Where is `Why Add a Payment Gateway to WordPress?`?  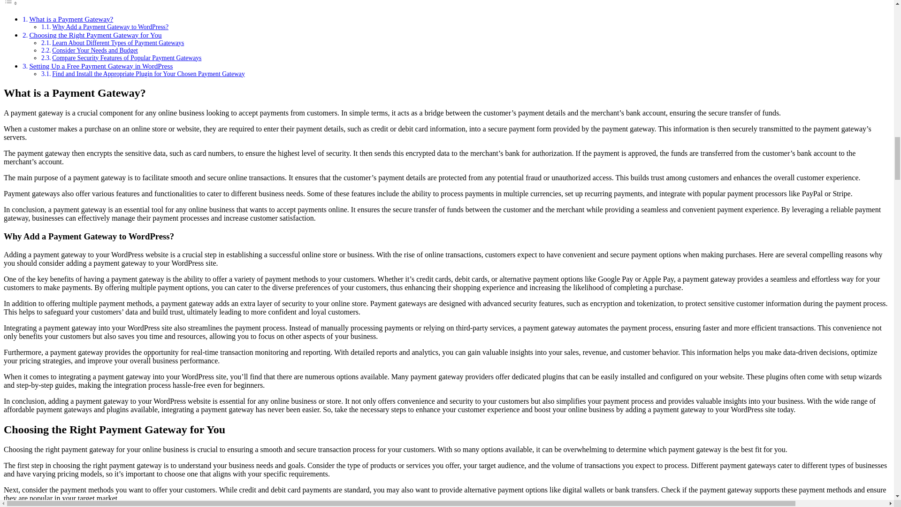 Why Add a Payment Gateway to WordPress? is located at coordinates (110, 26).